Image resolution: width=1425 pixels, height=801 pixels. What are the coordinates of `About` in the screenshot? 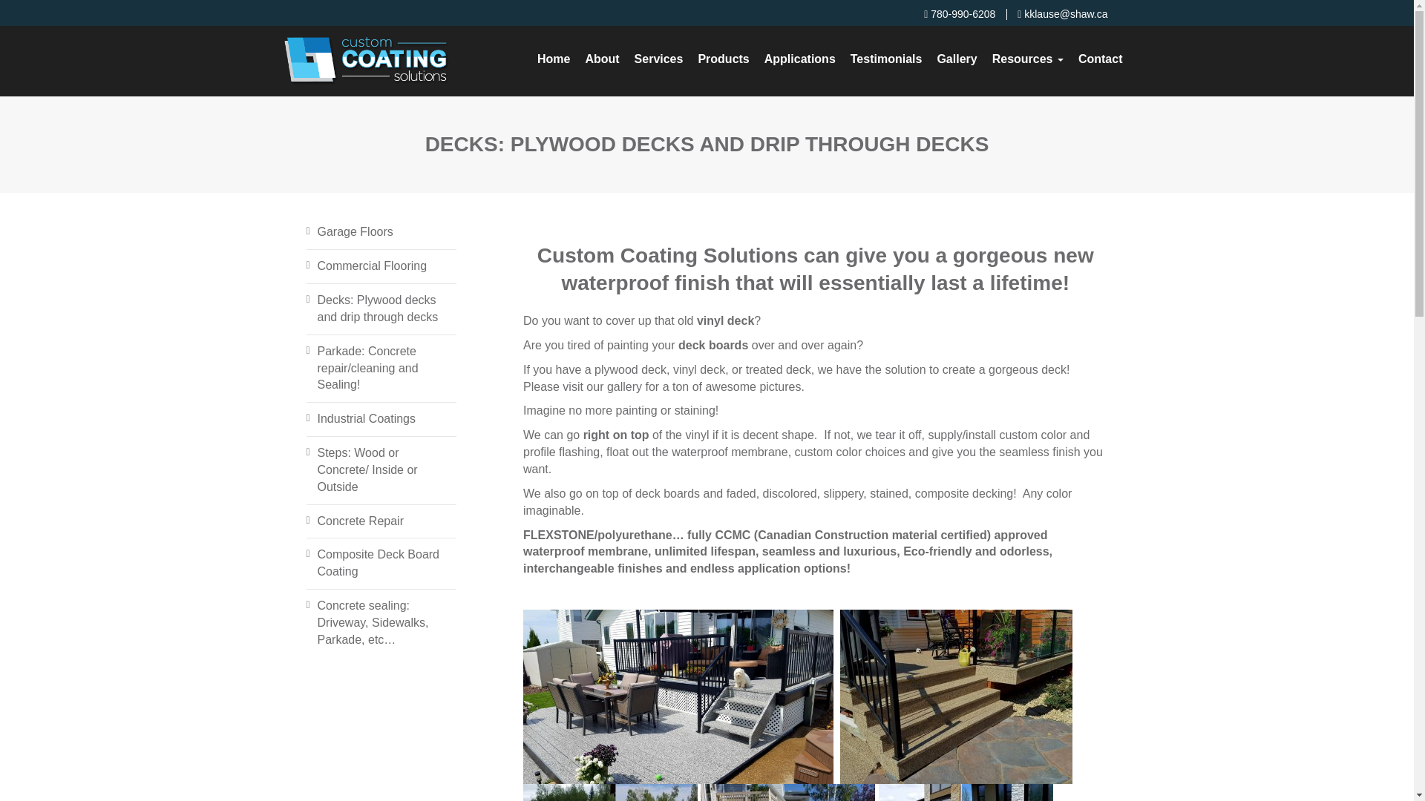 It's located at (601, 59).